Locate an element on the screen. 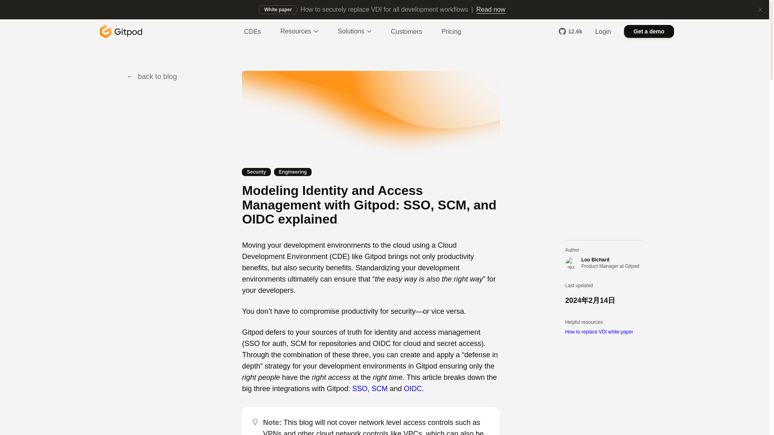 The image size is (774, 435). CDEs is located at coordinates (253, 29).